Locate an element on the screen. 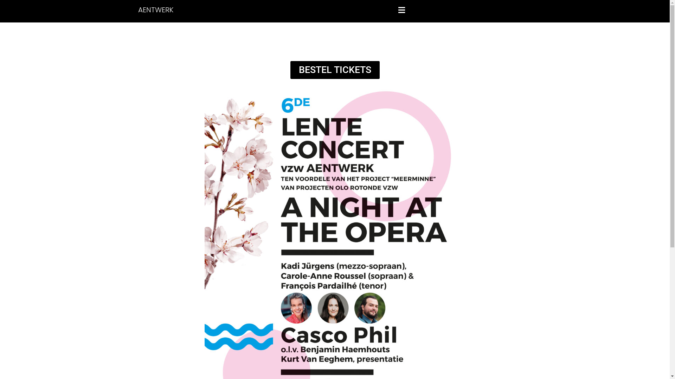 Image resolution: width=675 pixels, height=379 pixels. AENTWERK is located at coordinates (201, 10).